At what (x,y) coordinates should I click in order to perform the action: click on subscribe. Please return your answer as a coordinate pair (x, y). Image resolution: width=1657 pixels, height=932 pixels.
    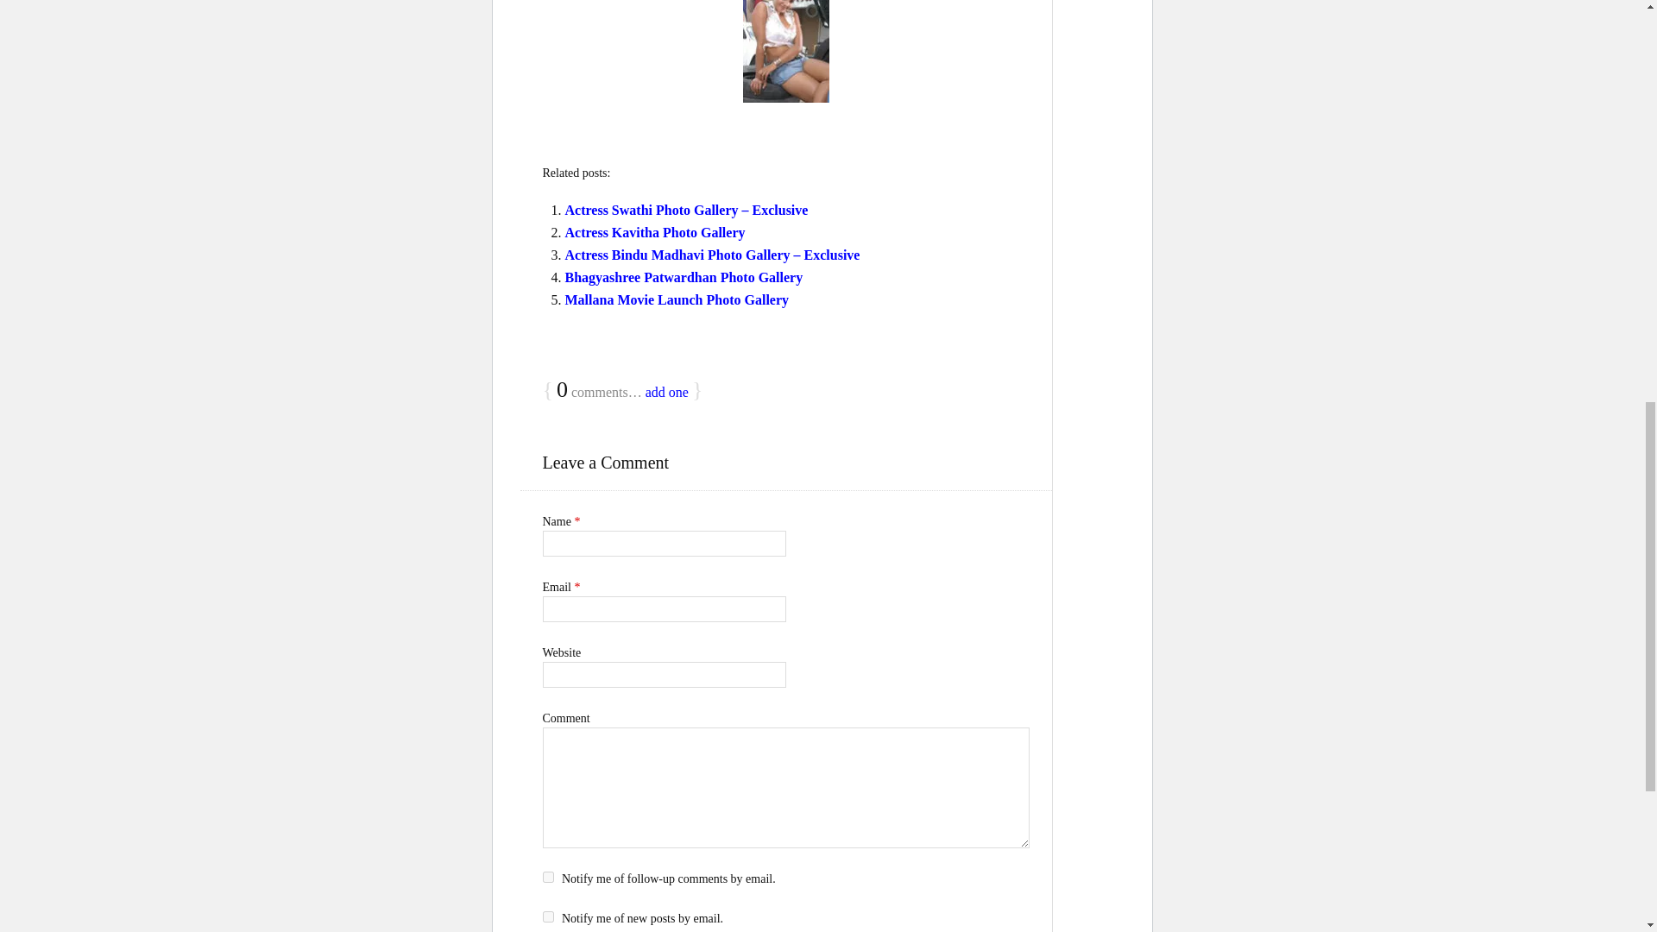
    Looking at the image, I should click on (547, 877).